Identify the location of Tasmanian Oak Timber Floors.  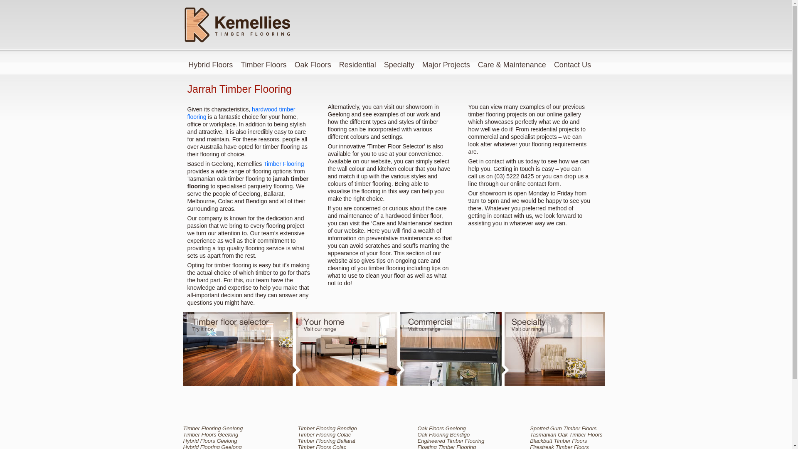
(569, 435).